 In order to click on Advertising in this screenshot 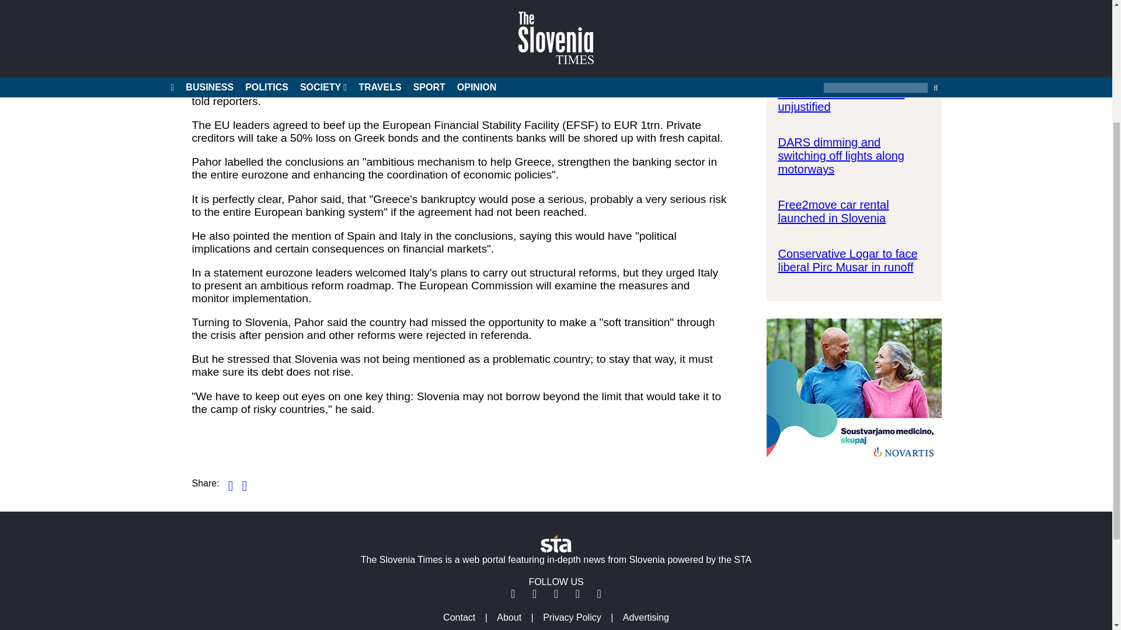, I will do `click(646, 617)`.